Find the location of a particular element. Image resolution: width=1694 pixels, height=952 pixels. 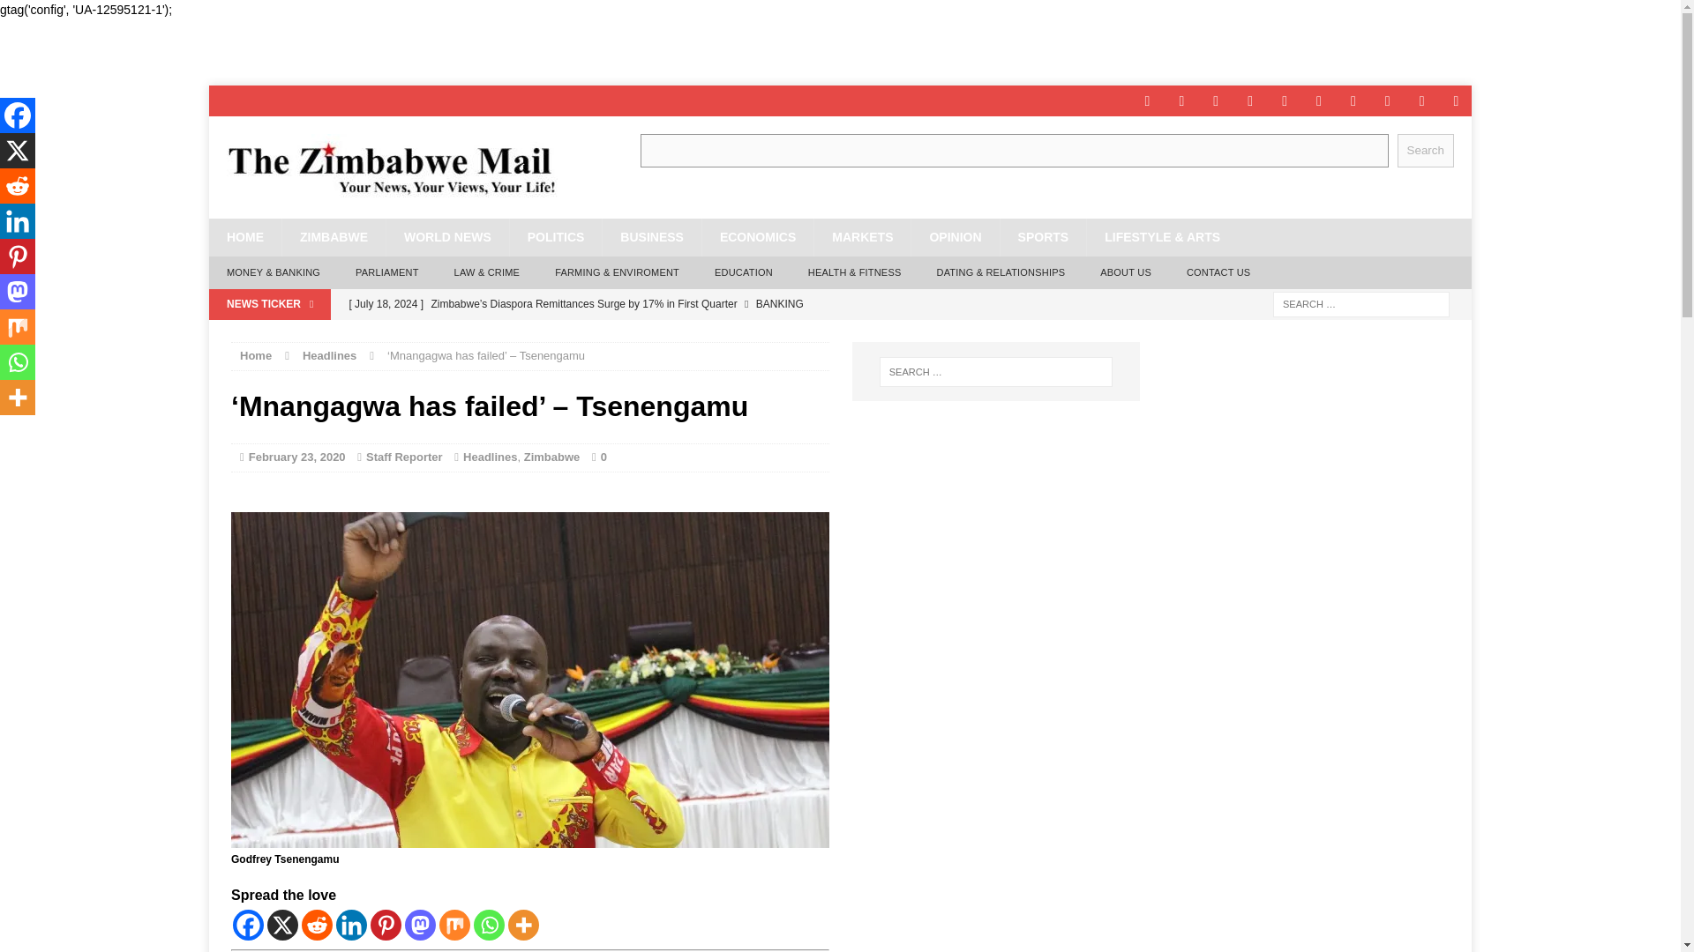

Pinterest is located at coordinates (386, 926).